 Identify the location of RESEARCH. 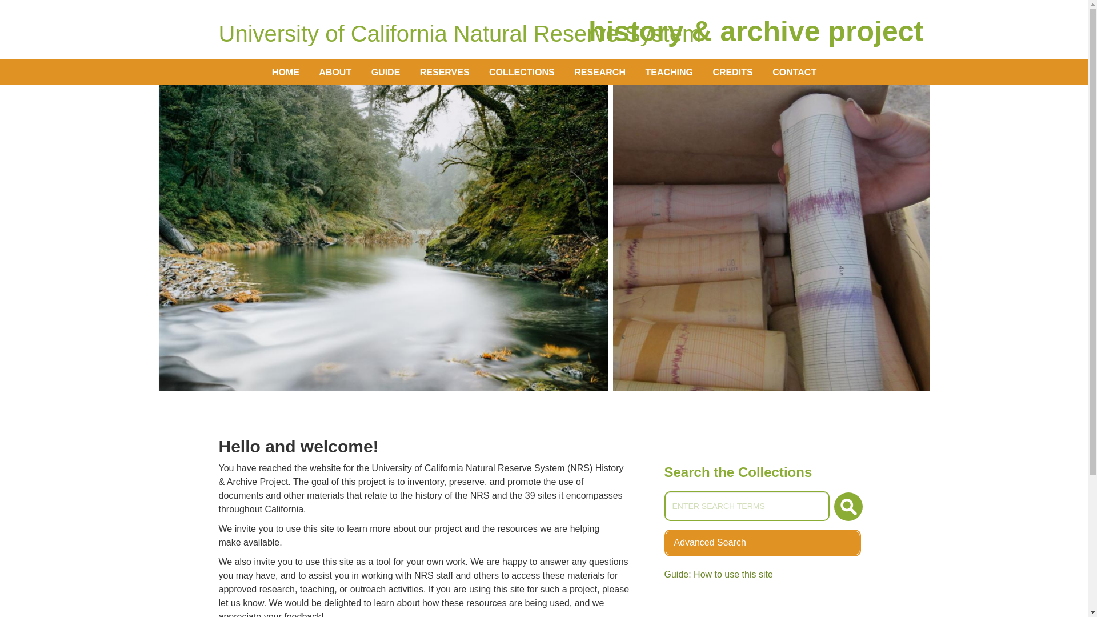
(762, 542).